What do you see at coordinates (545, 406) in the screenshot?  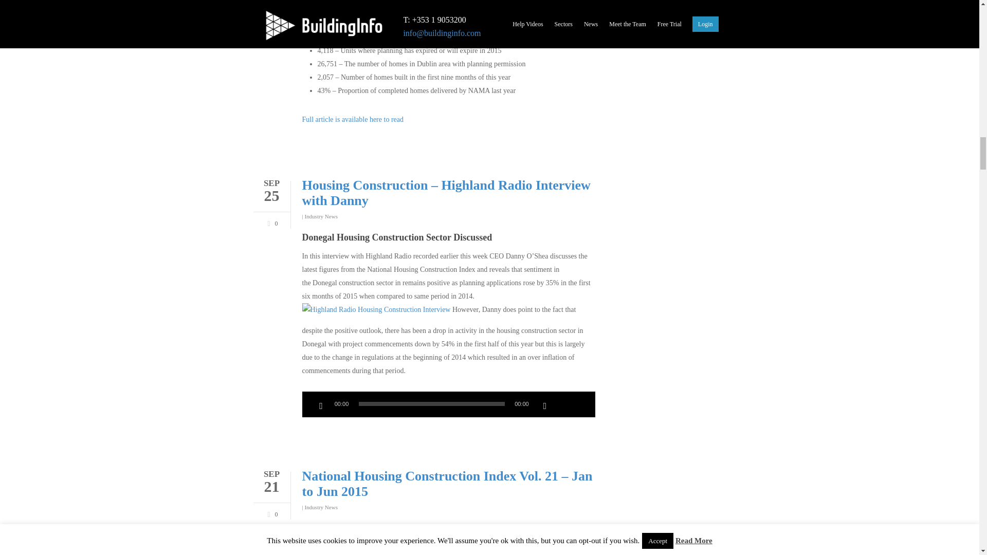 I see `Mute` at bounding box center [545, 406].